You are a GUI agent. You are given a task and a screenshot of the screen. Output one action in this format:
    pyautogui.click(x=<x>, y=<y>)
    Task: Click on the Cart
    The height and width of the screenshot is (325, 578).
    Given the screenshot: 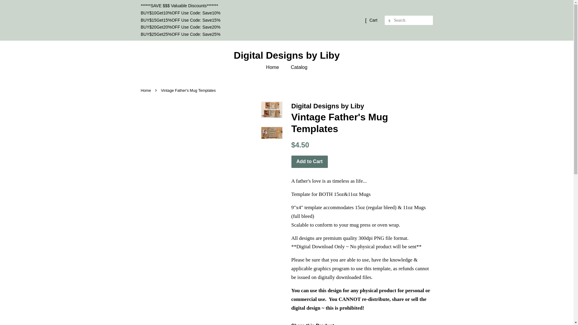 What is the action you would take?
    pyautogui.click(x=373, y=20)
    